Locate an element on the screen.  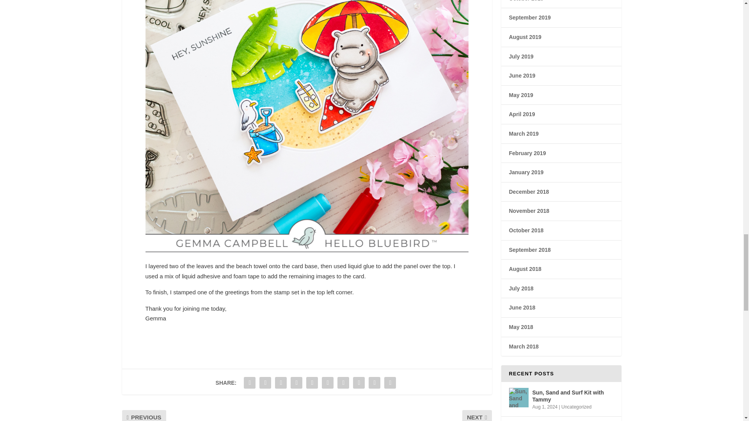
Share "Hippos on Holiday with Gemma" via Email is located at coordinates (374, 383).